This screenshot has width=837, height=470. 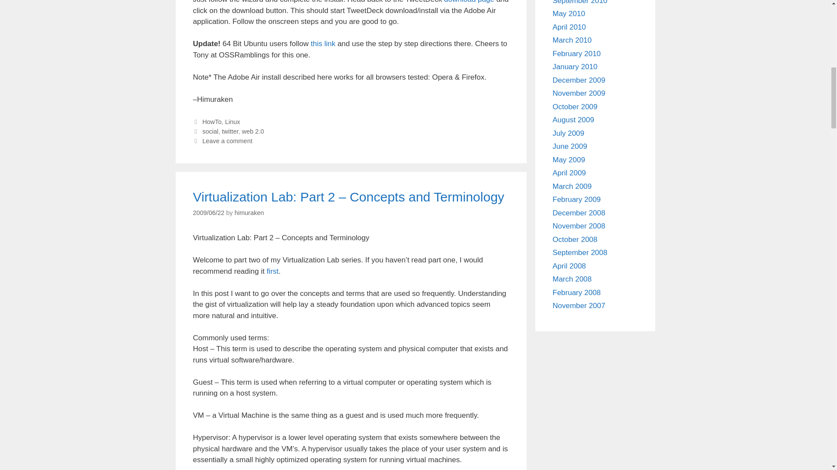 What do you see at coordinates (228, 141) in the screenshot?
I see `Leave a comment` at bounding box center [228, 141].